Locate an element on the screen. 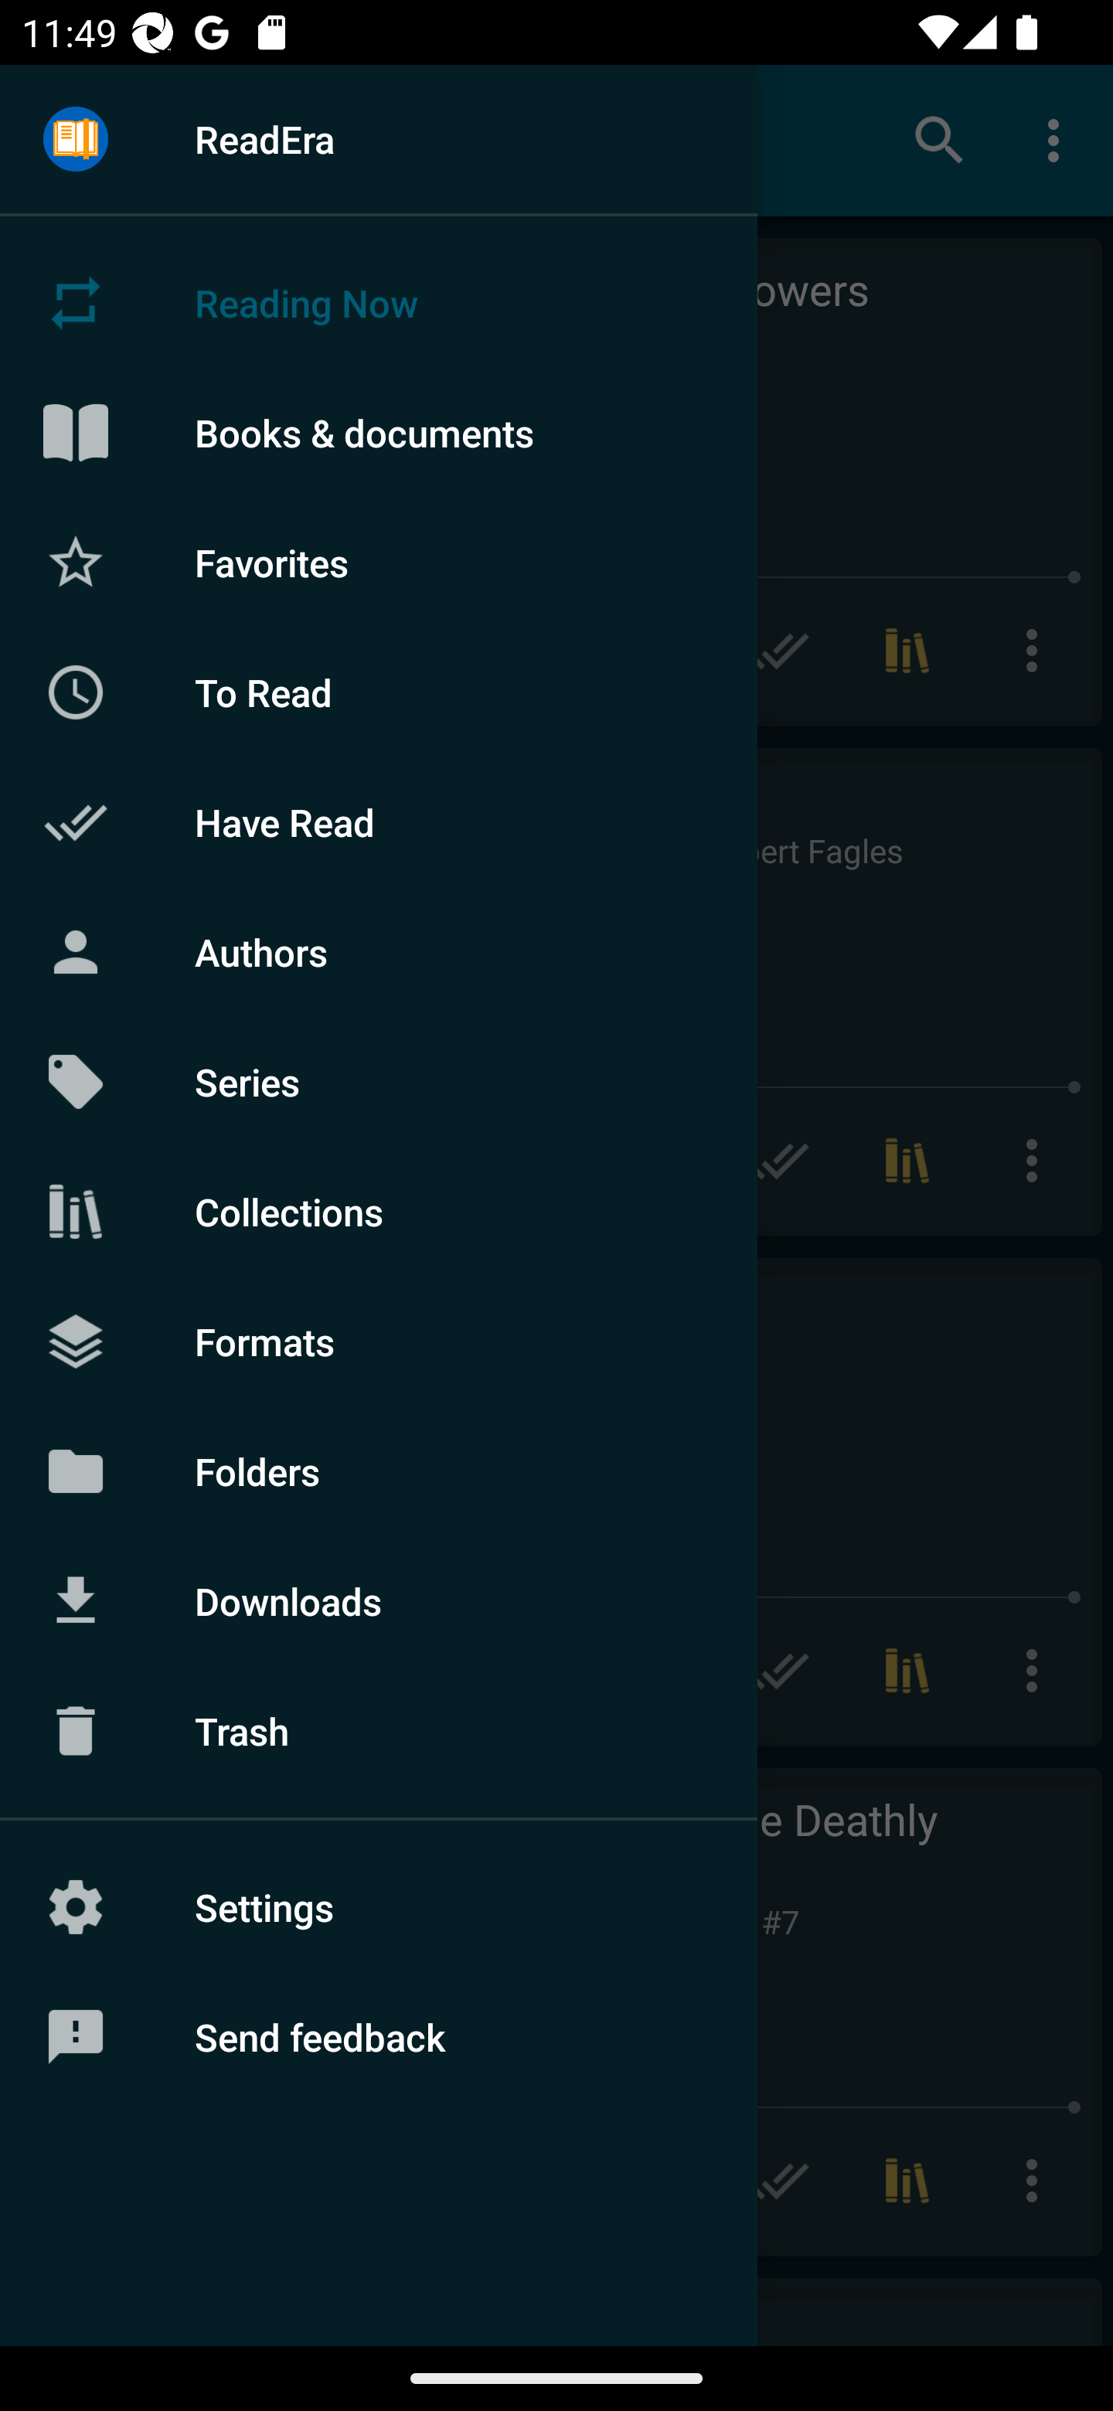 This screenshot has height=2411, width=1113. Send feedback is located at coordinates (379, 2037).